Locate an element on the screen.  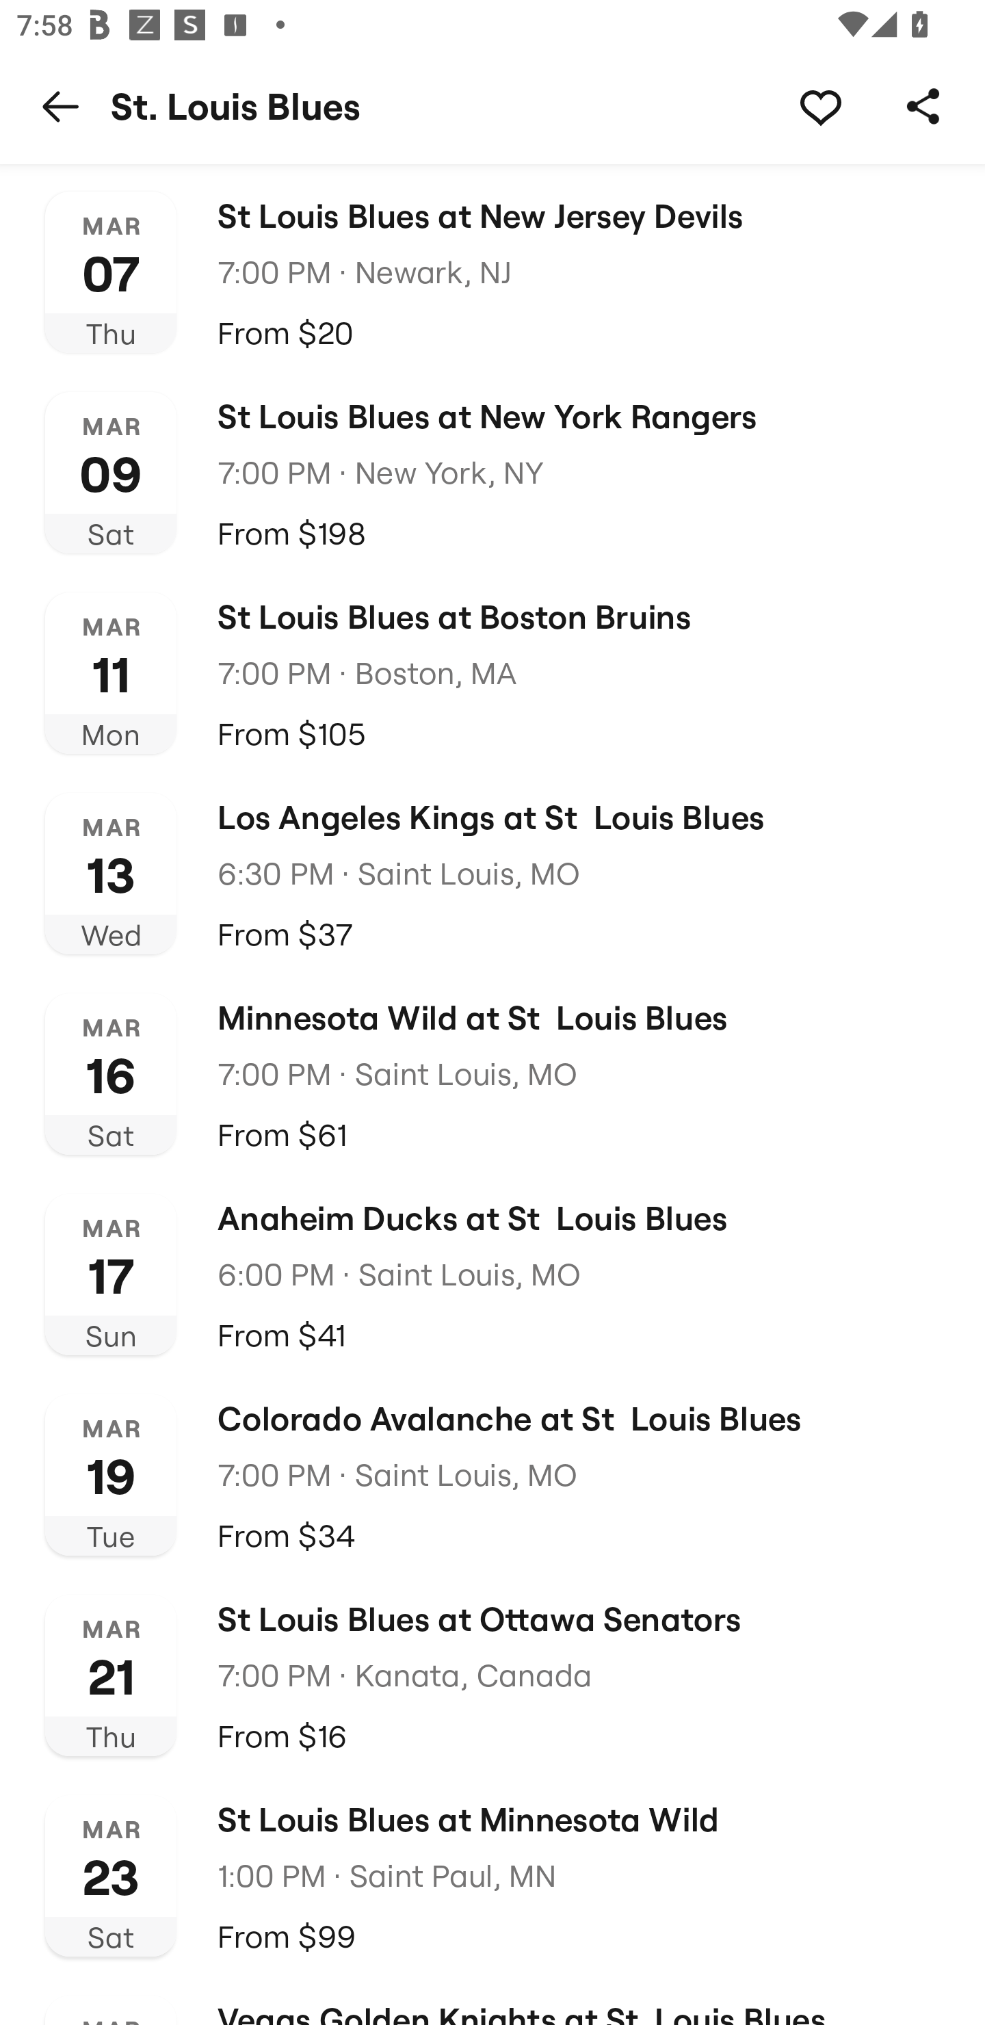
Track this performer is located at coordinates (820, 105).